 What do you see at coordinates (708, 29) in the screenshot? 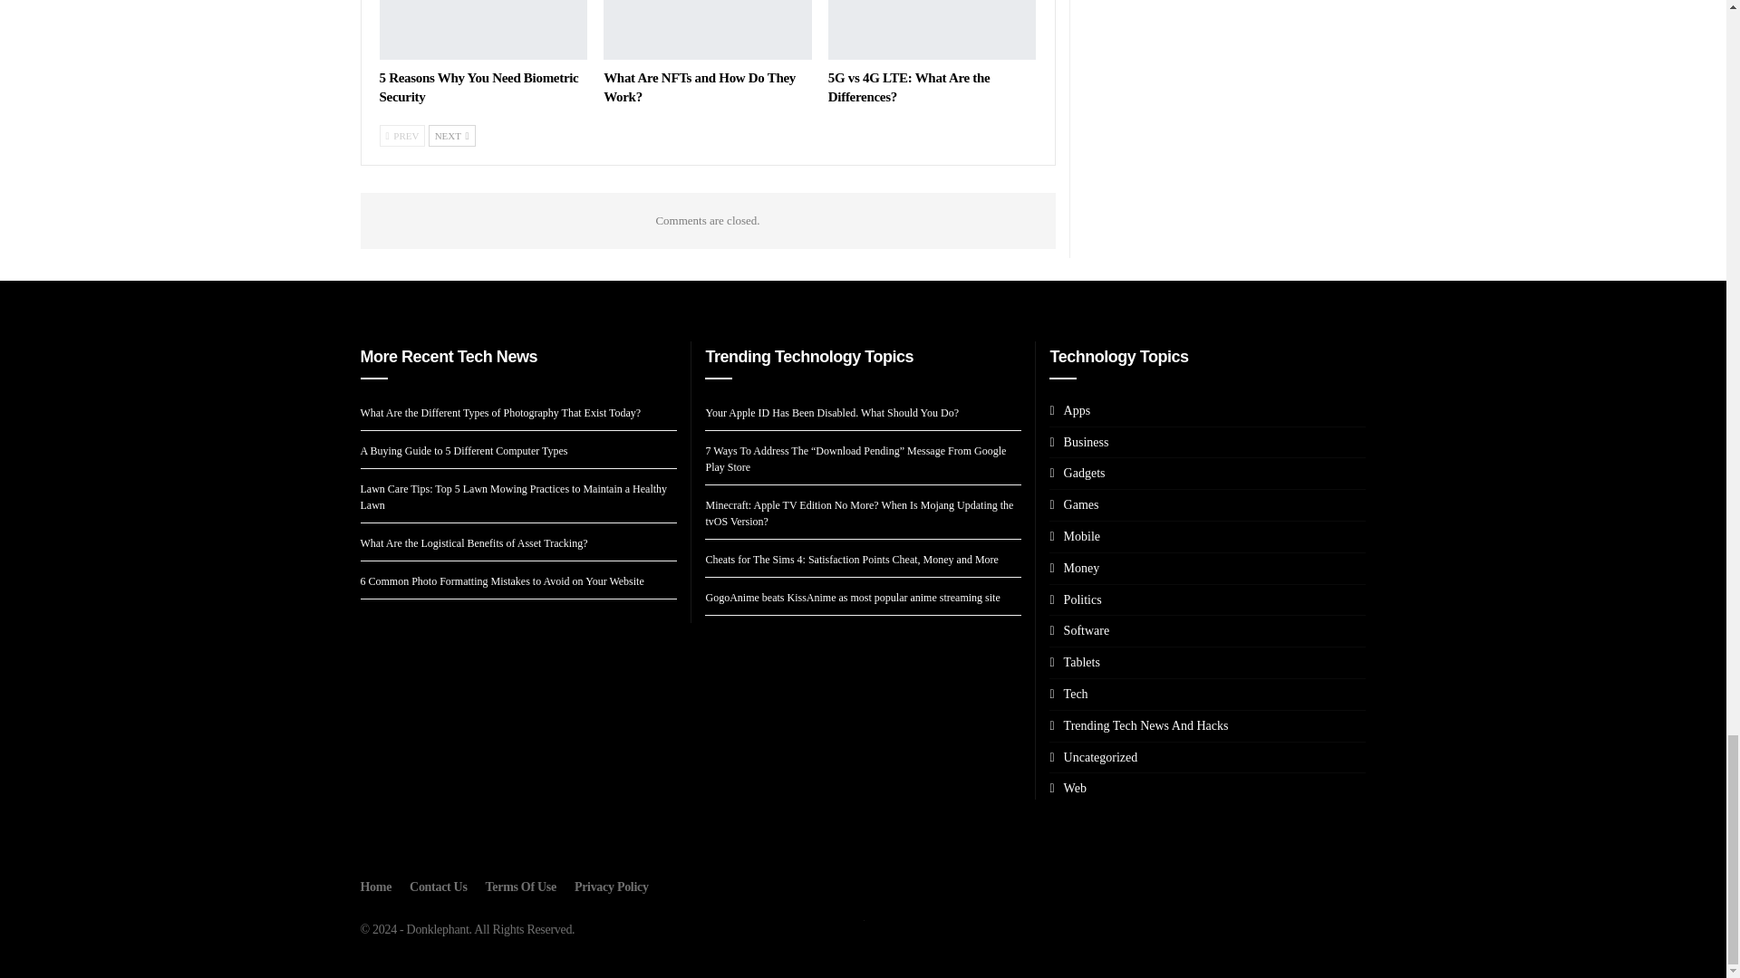
I see `What Are NFTs and How Do They Work?` at bounding box center [708, 29].